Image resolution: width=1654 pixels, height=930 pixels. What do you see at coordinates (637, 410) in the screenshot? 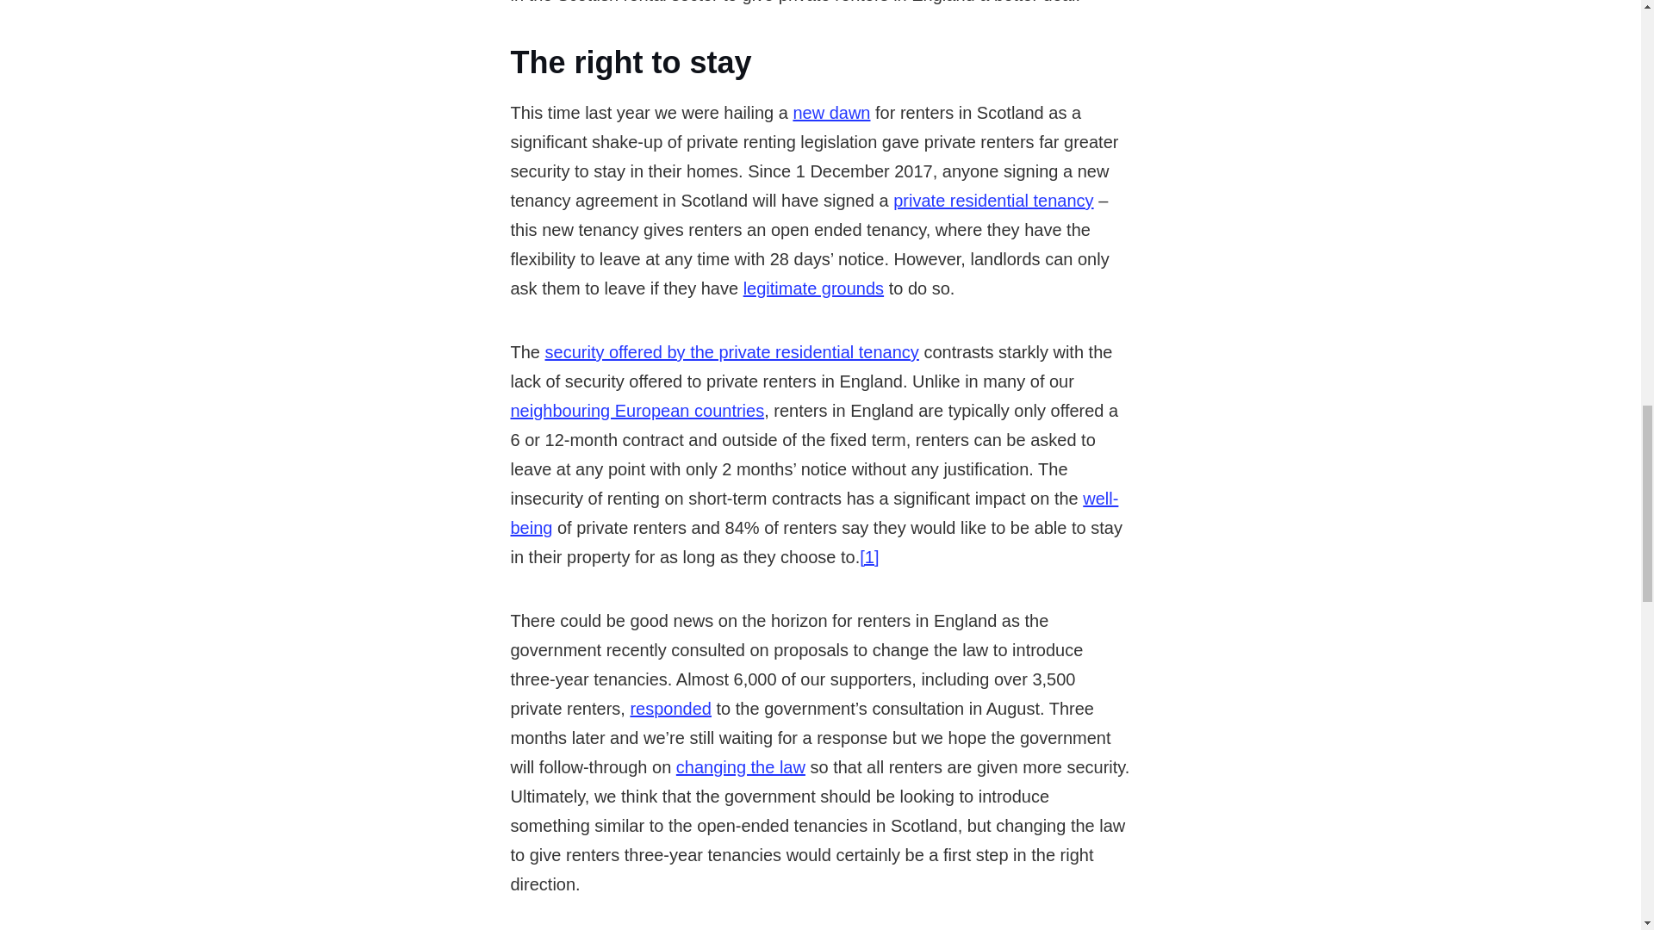
I see `neighbouring European countries` at bounding box center [637, 410].